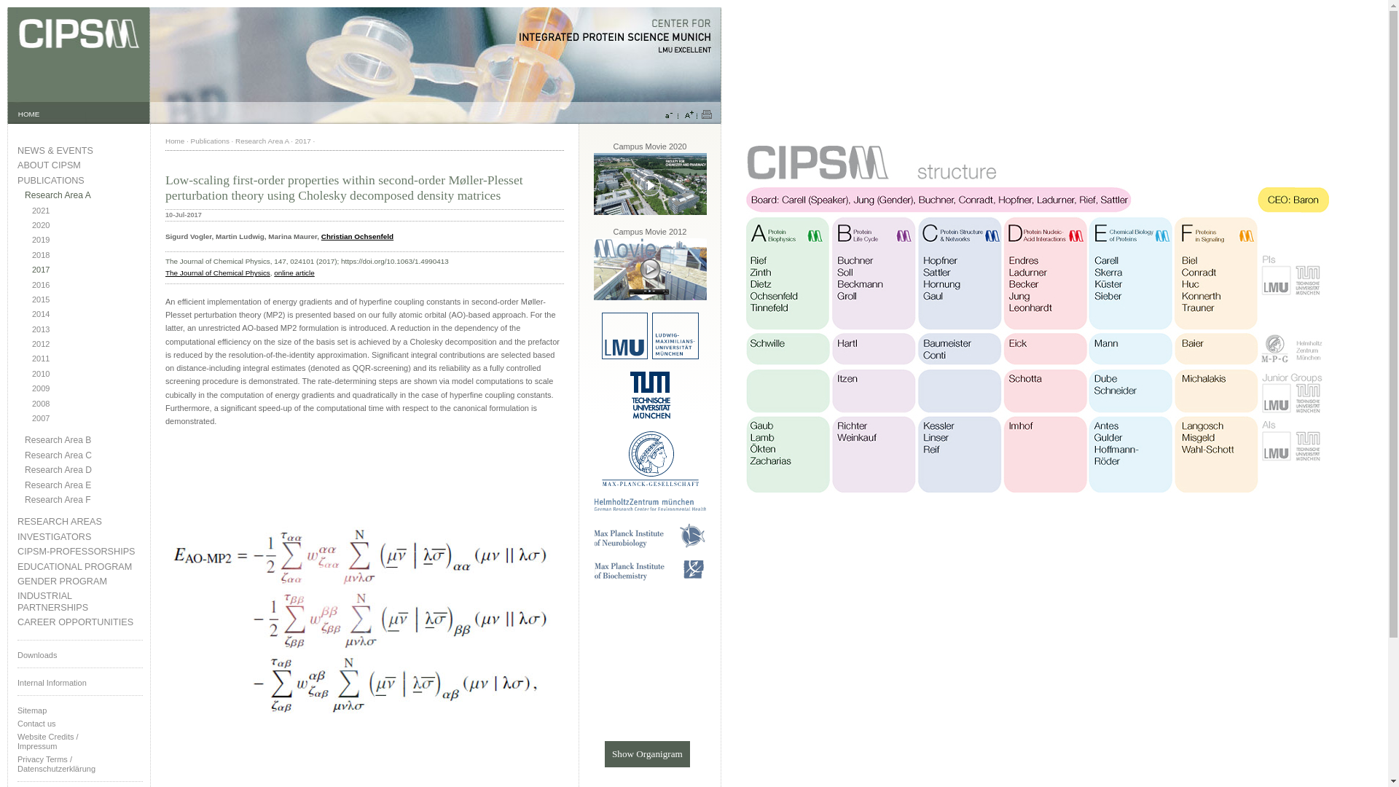 The width and height of the screenshot is (1399, 787). What do you see at coordinates (79, 654) in the screenshot?
I see `Downloads` at bounding box center [79, 654].